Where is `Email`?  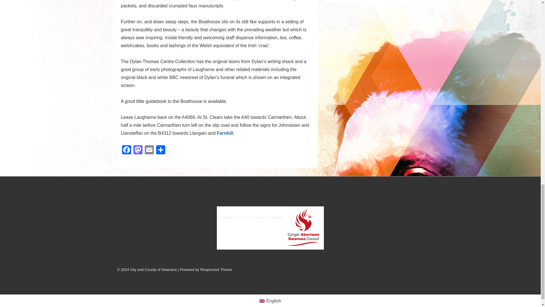
Email is located at coordinates (149, 150).